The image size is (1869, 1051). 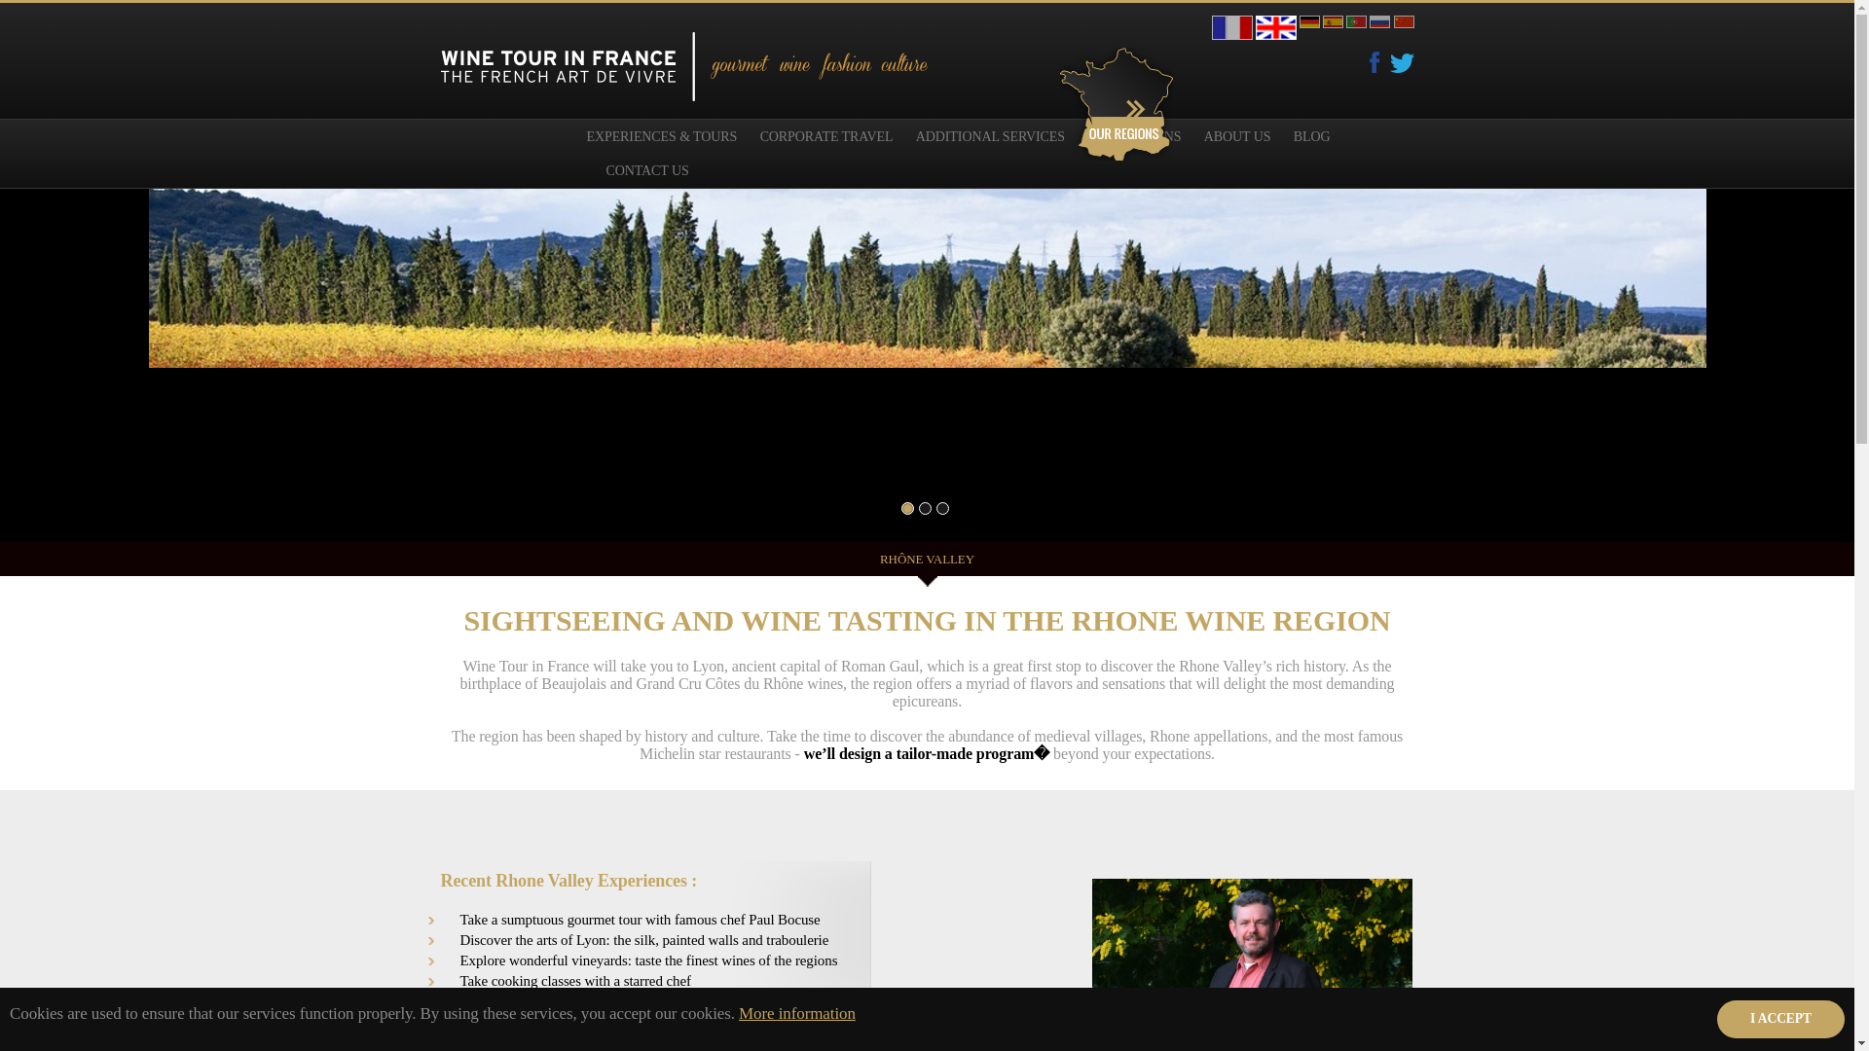 I want to click on OUR REGIONS, so click(x=1136, y=136).